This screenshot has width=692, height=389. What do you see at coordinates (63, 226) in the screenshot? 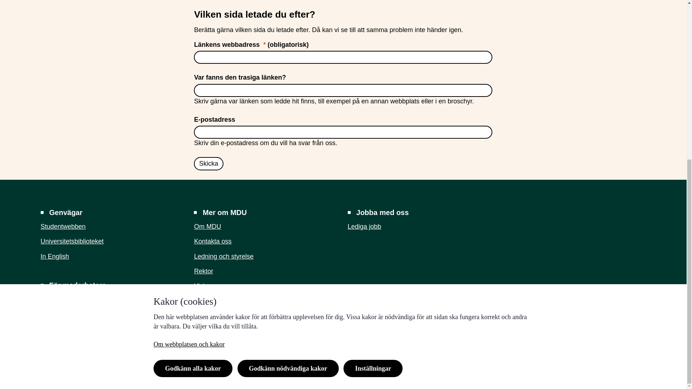
I see `Studentwebben` at bounding box center [63, 226].